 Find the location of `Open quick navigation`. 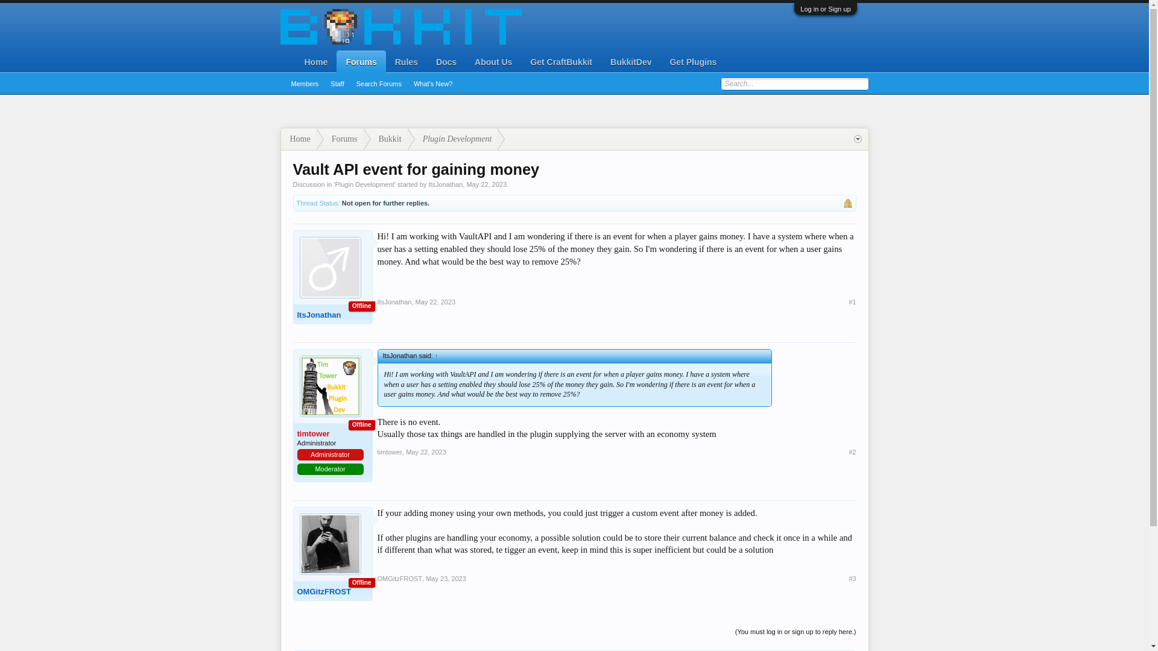

Open quick navigation is located at coordinates (858, 139).